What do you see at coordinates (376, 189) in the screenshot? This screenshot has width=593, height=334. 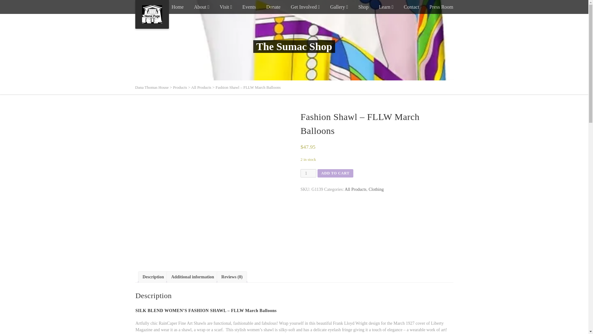 I see `Clothing` at bounding box center [376, 189].